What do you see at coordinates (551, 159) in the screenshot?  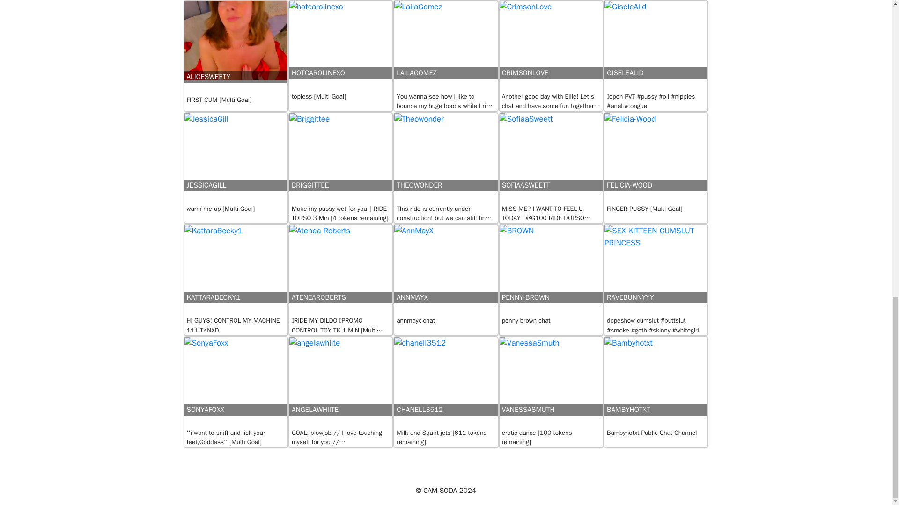 I see `SOFIAASWEETT` at bounding box center [551, 159].